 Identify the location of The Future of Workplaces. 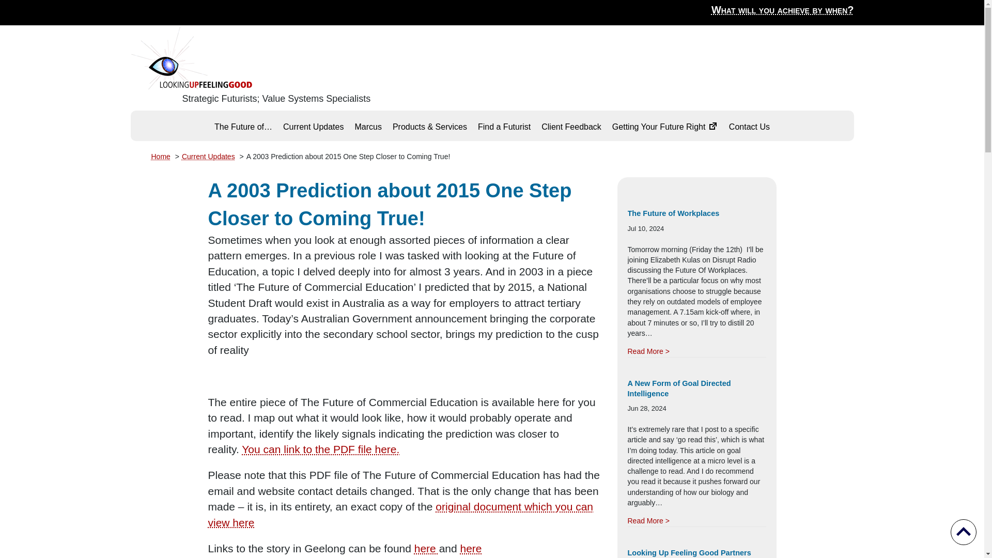
(673, 213).